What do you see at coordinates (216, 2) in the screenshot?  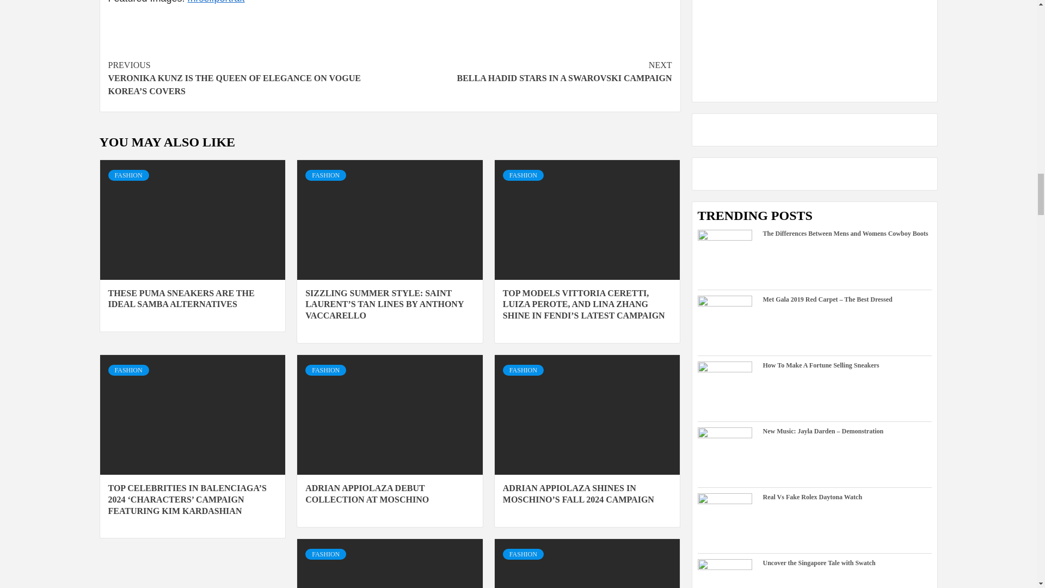 I see `mrselfportrait` at bounding box center [216, 2].